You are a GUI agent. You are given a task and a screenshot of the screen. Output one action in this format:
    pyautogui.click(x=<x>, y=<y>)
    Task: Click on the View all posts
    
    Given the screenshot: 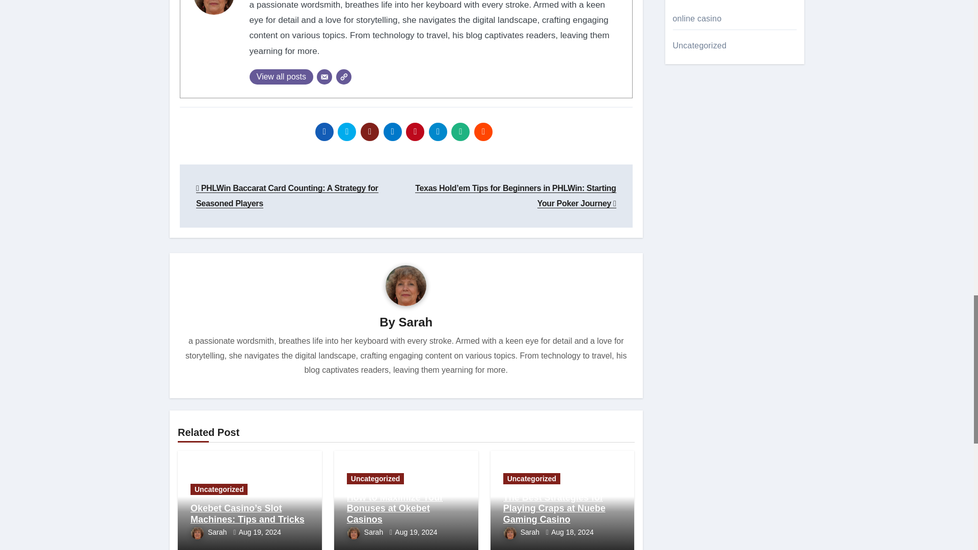 What is the action you would take?
    pyautogui.click(x=281, y=77)
    